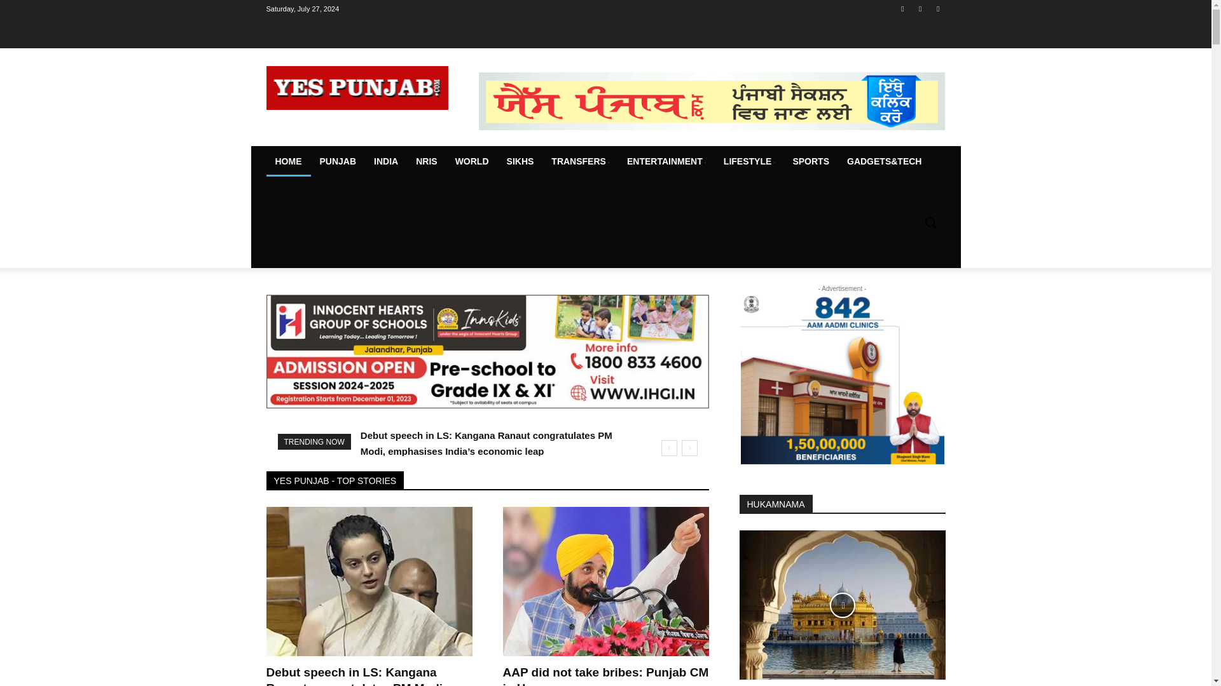 The width and height of the screenshot is (1221, 686). Describe the element at coordinates (287, 161) in the screenshot. I see `HOME` at that location.